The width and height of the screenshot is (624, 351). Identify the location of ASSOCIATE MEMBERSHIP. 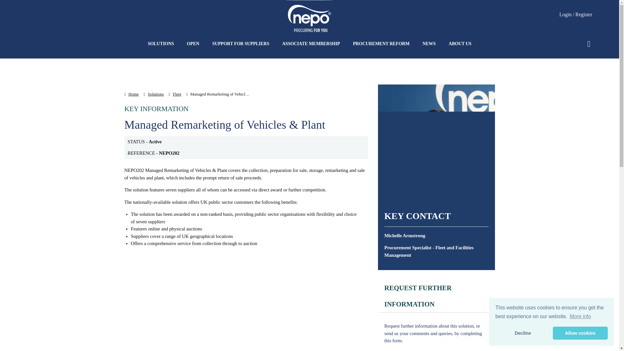
(311, 44).